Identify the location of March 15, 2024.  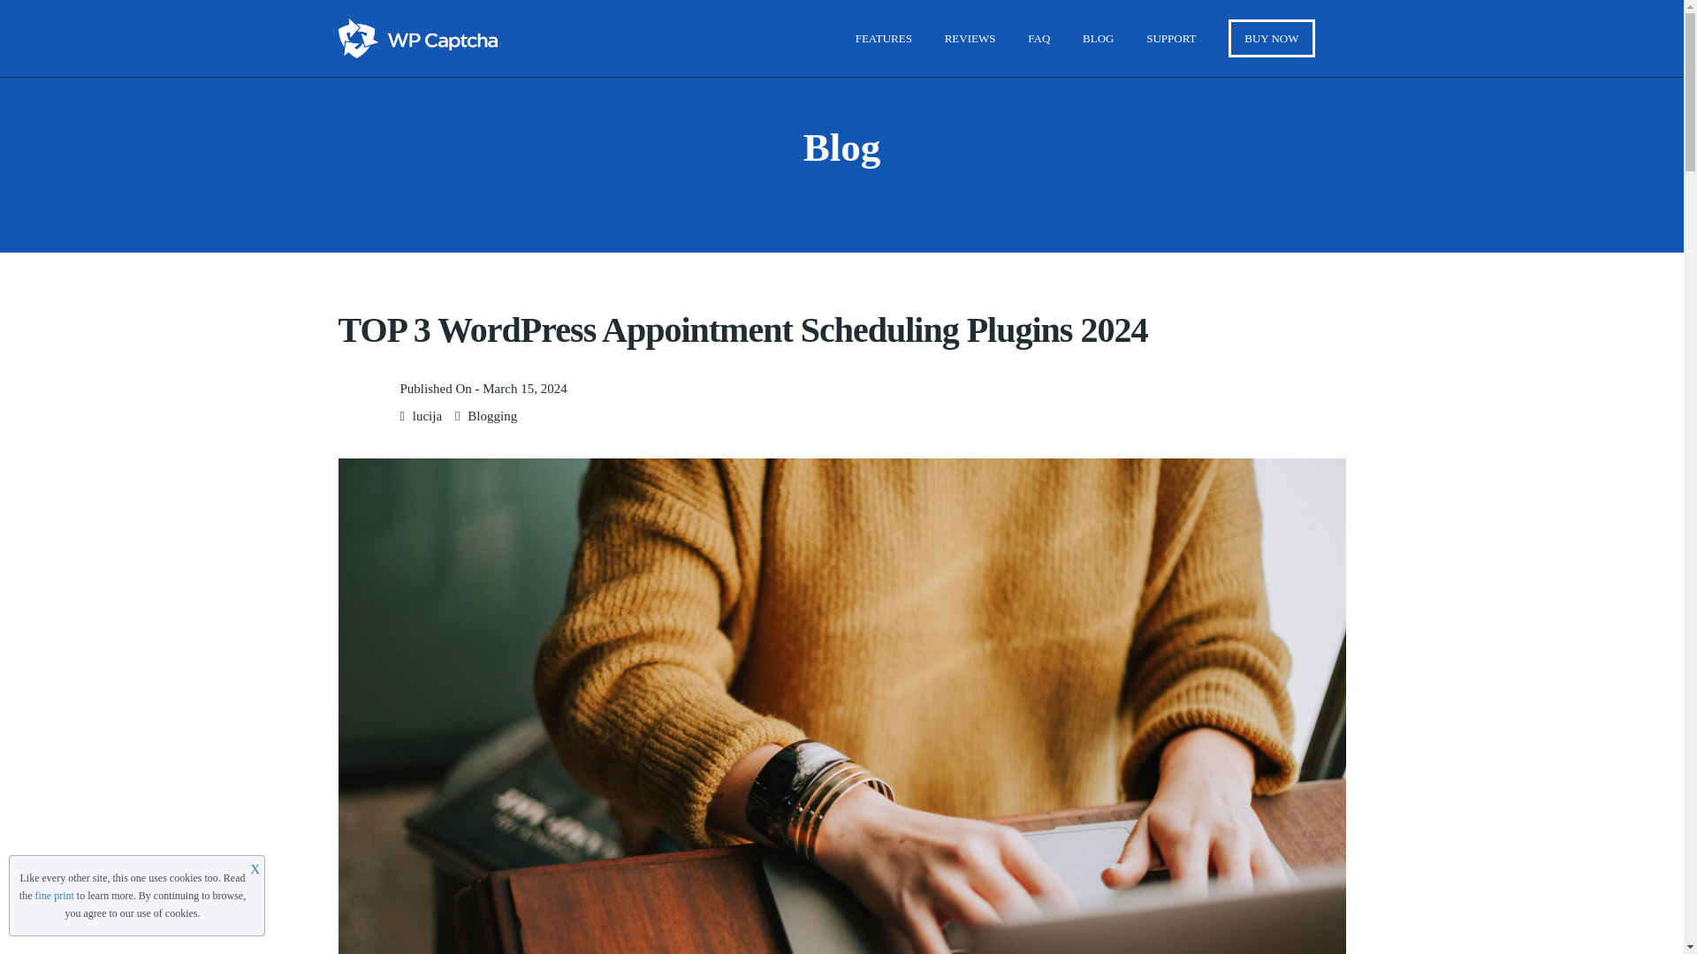
(524, 389).